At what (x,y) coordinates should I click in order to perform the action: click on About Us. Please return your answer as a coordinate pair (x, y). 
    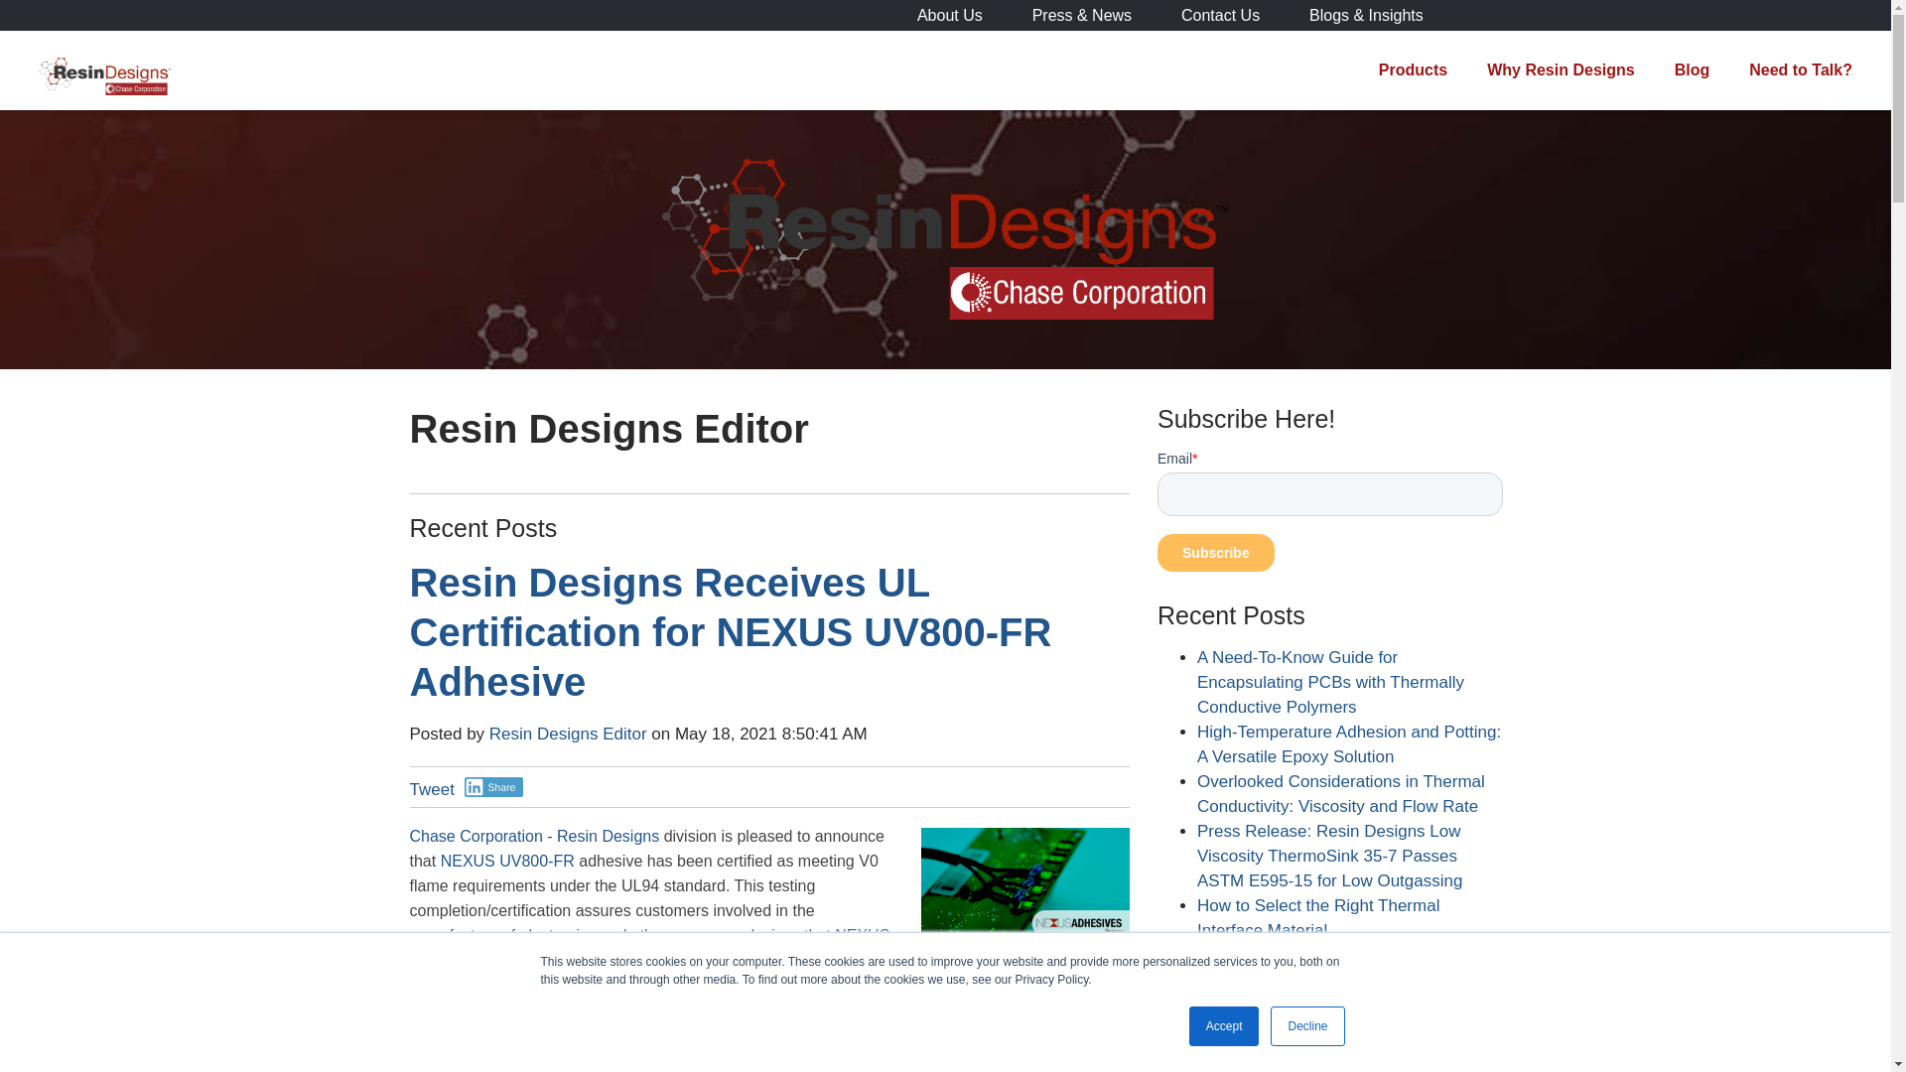
    Looking at the image, I should click on (949, 15).